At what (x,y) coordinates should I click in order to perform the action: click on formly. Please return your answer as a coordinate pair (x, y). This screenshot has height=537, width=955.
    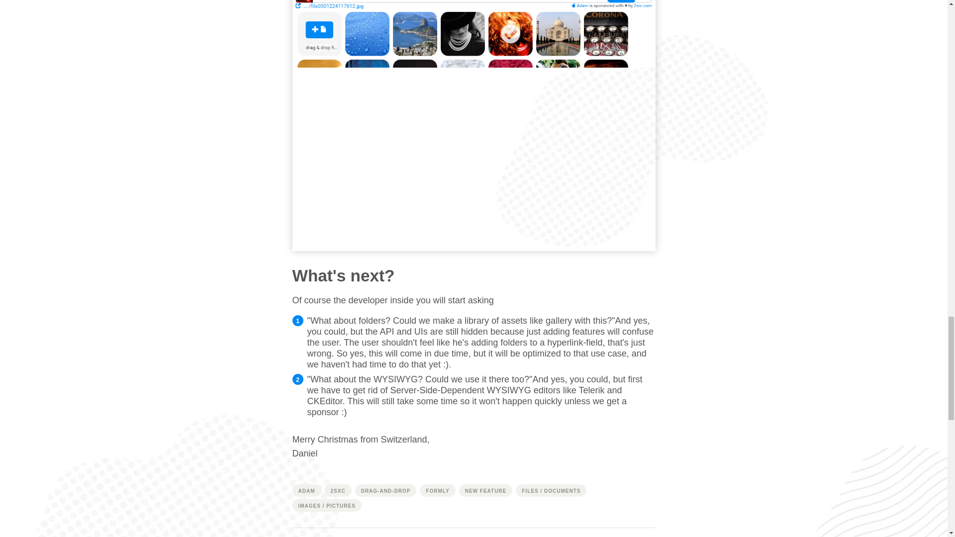
    Looking at the image, I should click on (438, 490).